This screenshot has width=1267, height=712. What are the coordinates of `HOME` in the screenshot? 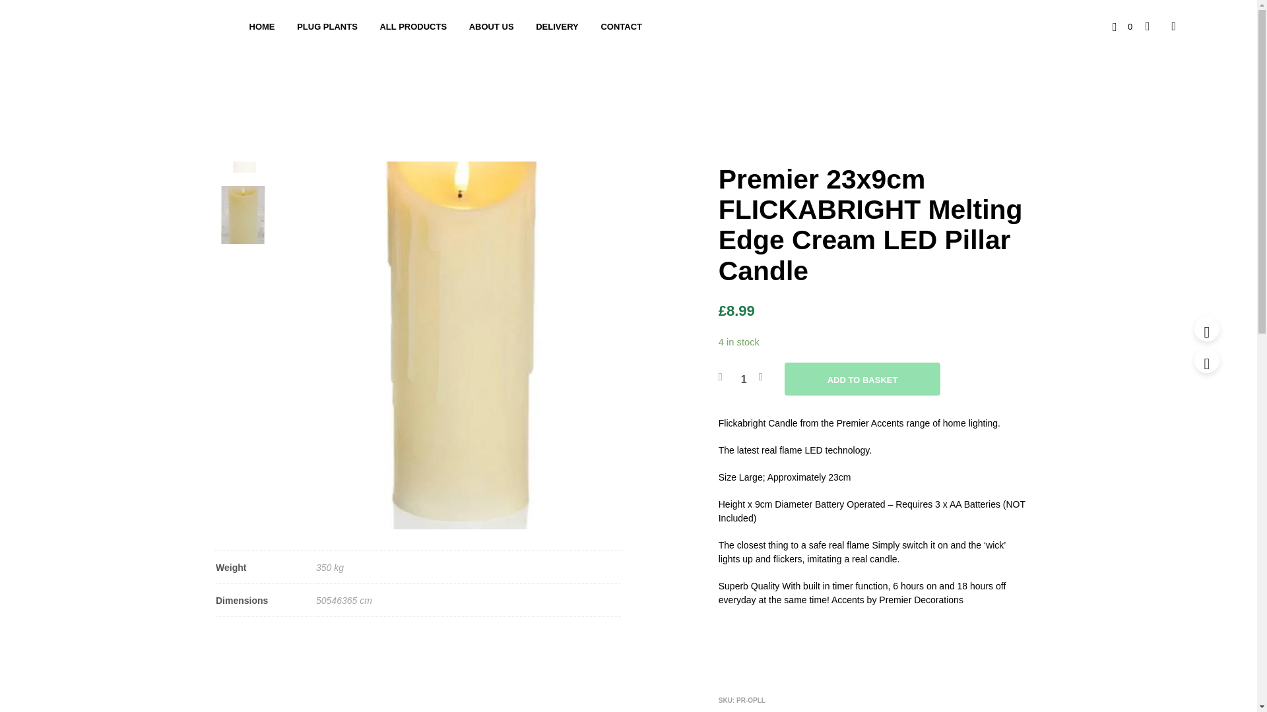 It's located at (261, 26).